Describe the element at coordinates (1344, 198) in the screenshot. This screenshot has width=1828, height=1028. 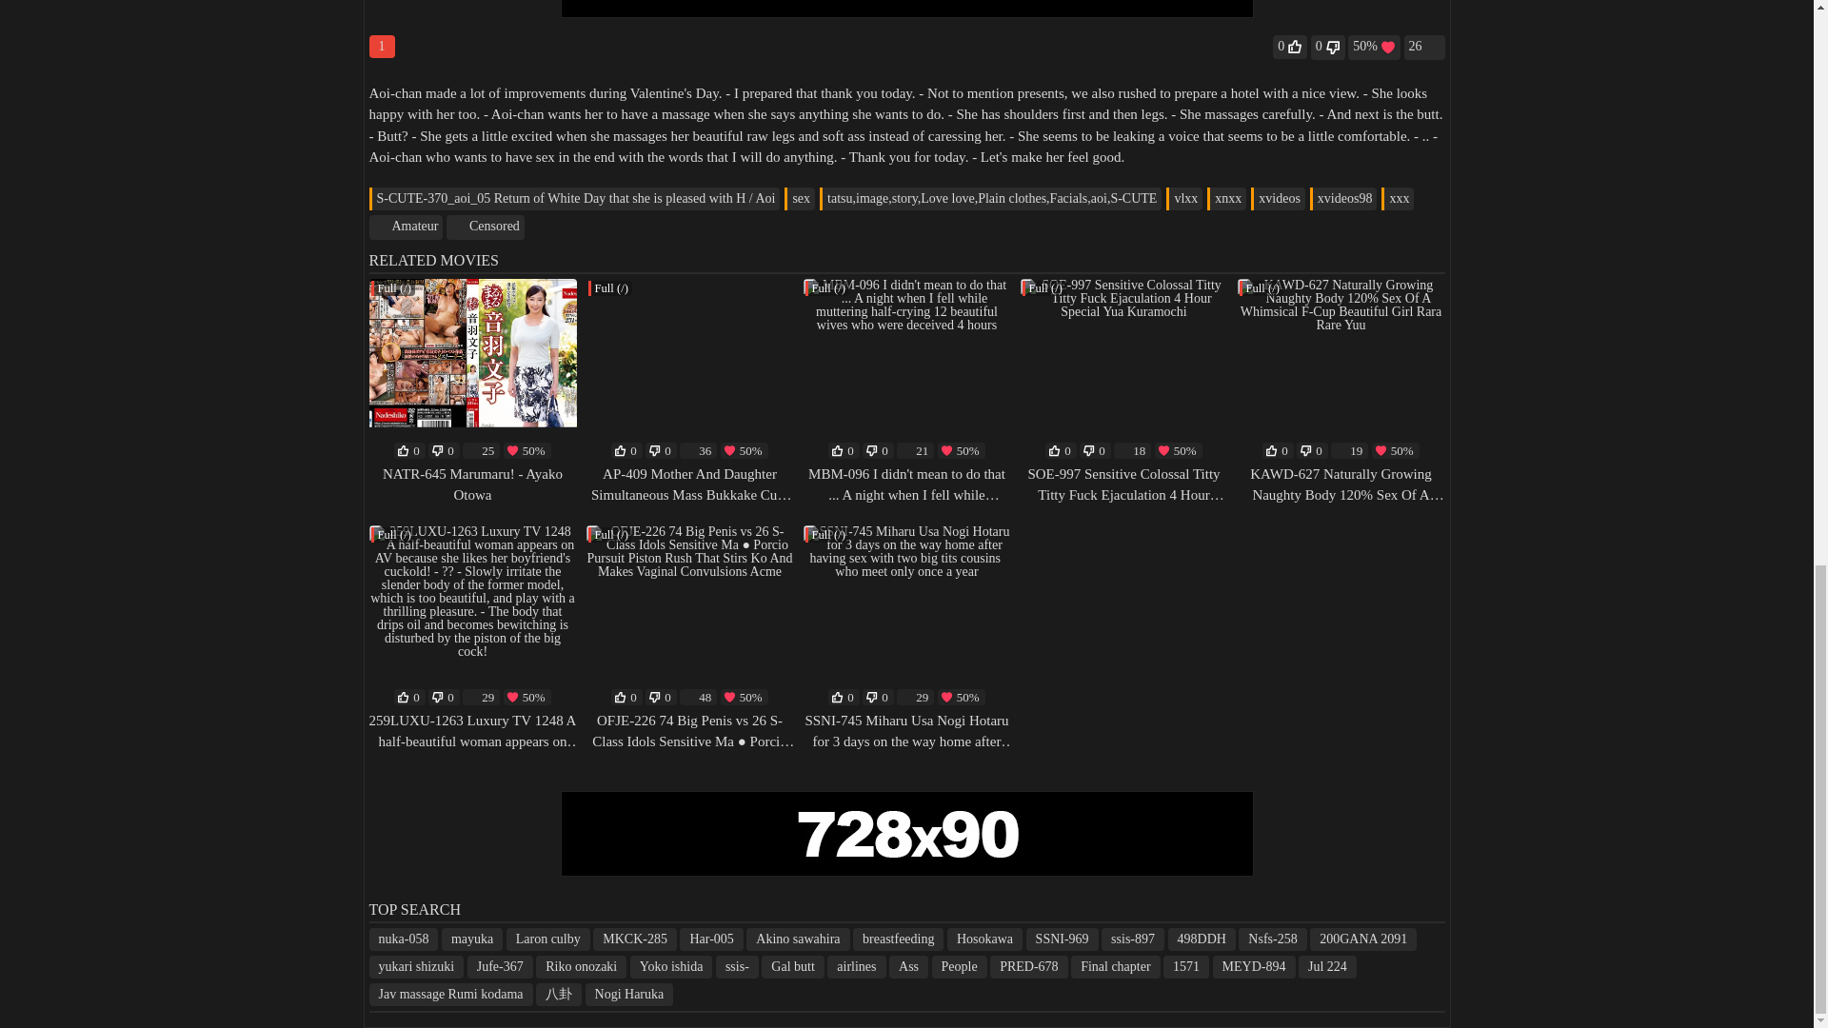
I see `xvideos98` at that location.